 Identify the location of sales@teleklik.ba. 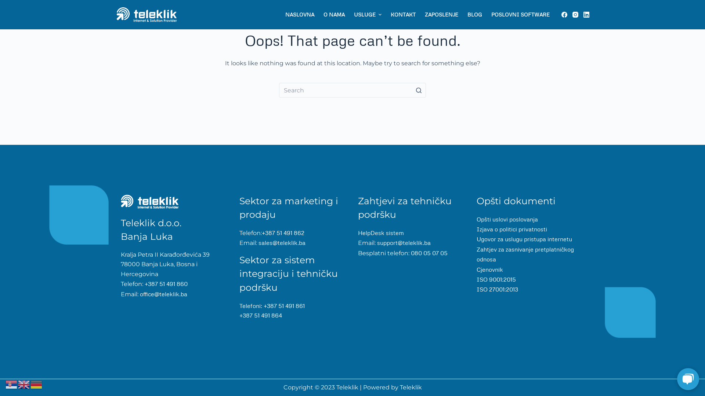
(282, 243).